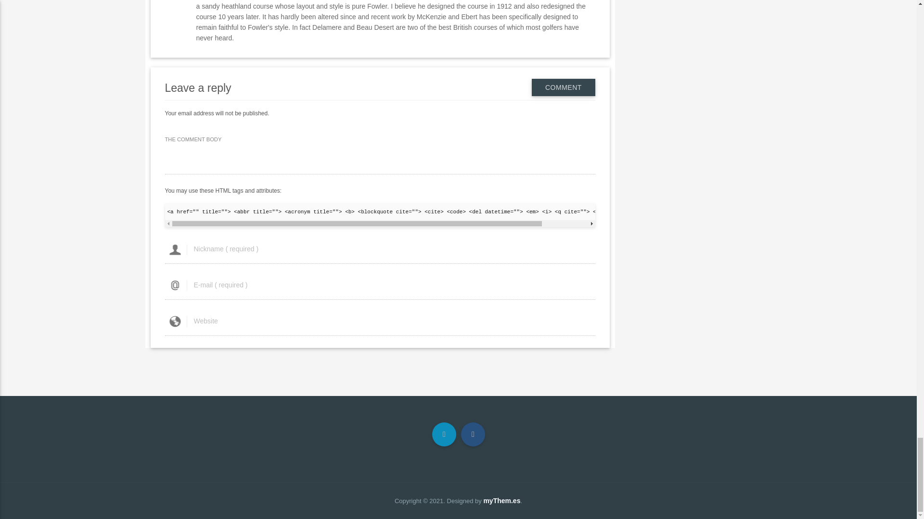 The height and width of the screenshot is (519, 924). Describe the element at coordinates (379, 321) in the screenshot. I see `Website` at that location.